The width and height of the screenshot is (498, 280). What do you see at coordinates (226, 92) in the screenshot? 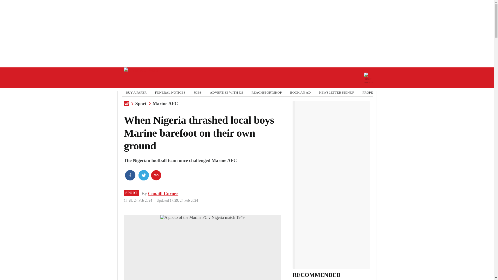
I see `ADVERTISE WITH US` at bounding box center [226, 92].